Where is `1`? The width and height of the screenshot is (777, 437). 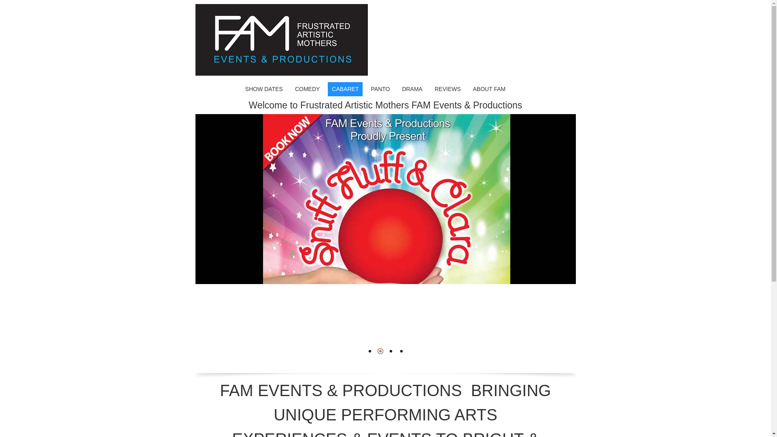 1 is located at coordinates (369, 351).